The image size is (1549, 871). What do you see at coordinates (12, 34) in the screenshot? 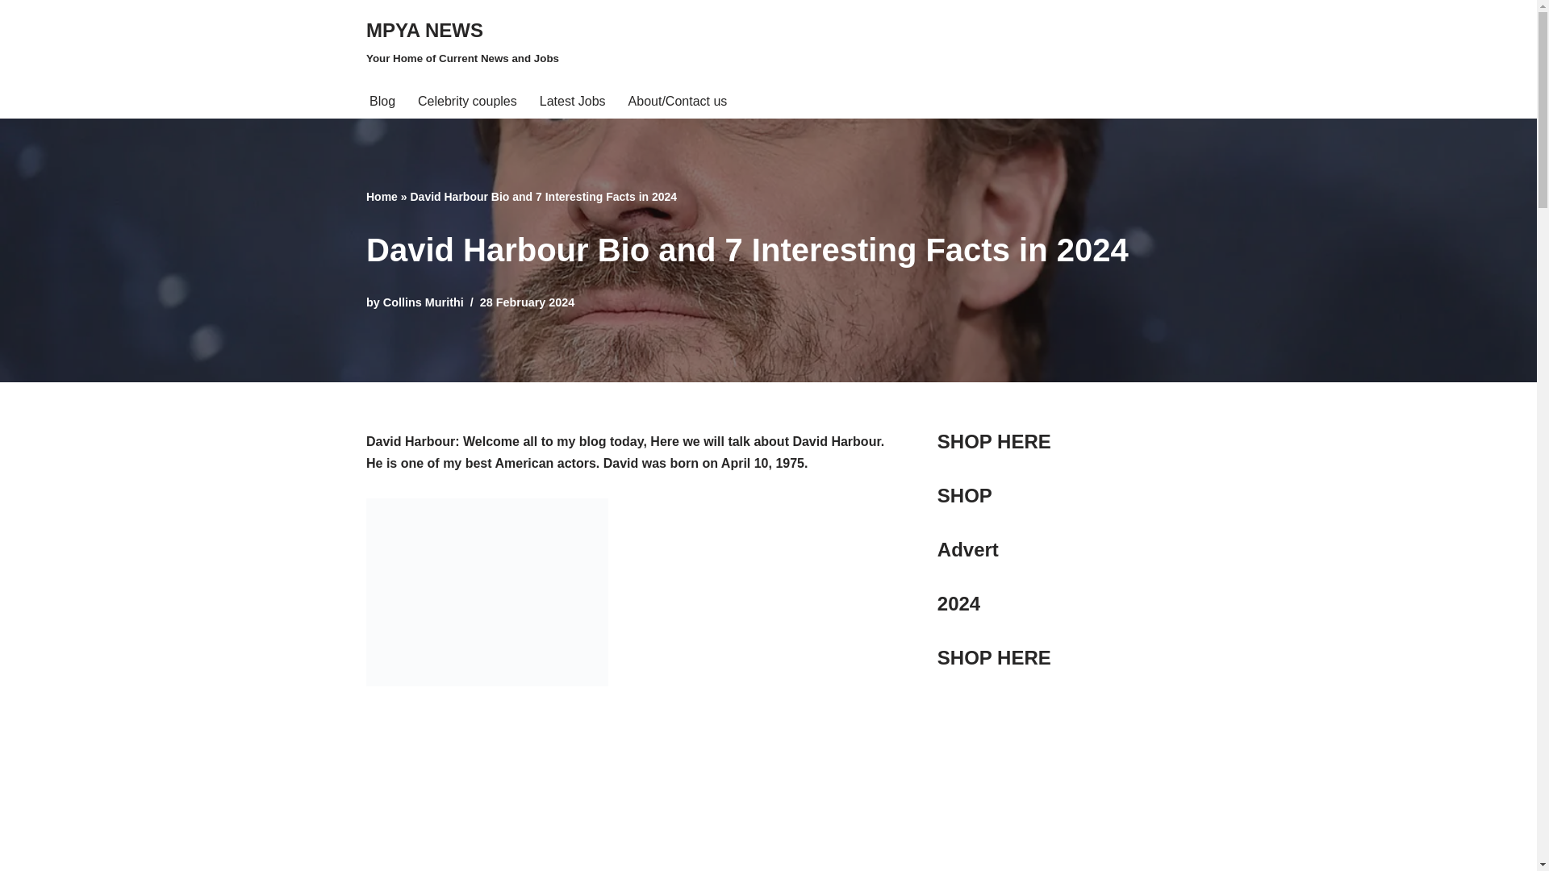
I see `Skip to content` at bounding box center [12, 34].